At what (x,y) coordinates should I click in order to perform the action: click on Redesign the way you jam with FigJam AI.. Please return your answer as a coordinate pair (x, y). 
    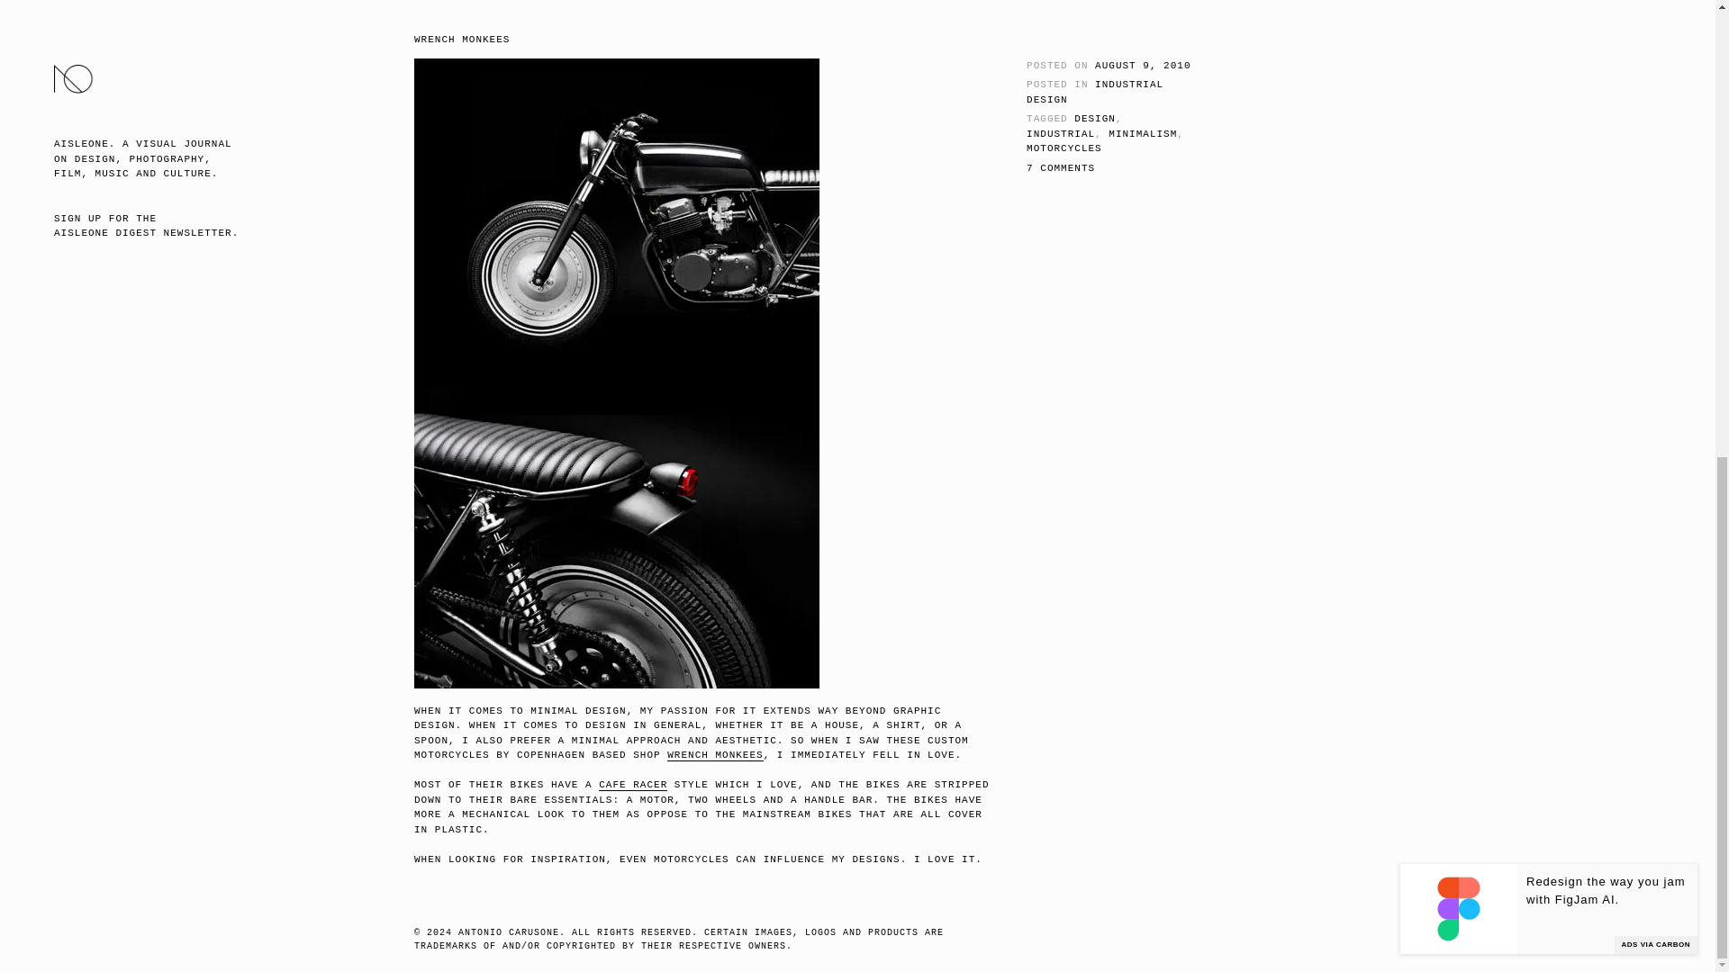
    Looking at the image, I should click on (1607, 41).